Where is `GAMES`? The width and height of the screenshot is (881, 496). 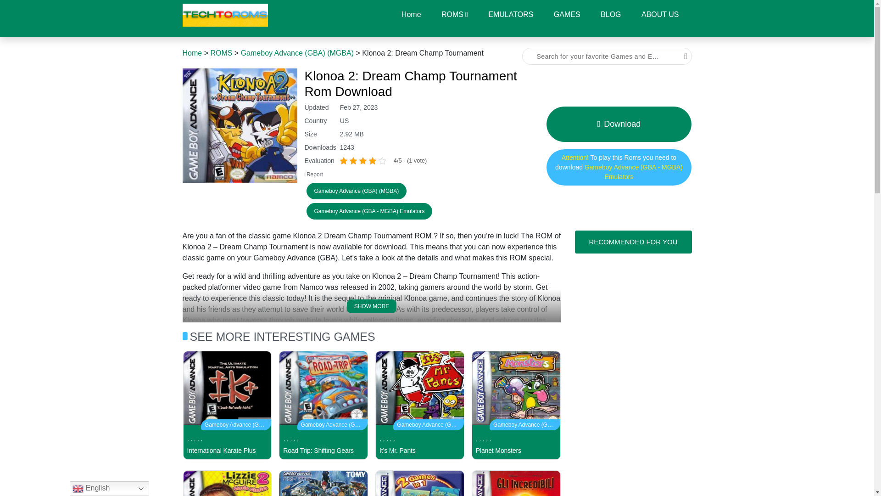 GAMES is located at coordinates (567, 14).